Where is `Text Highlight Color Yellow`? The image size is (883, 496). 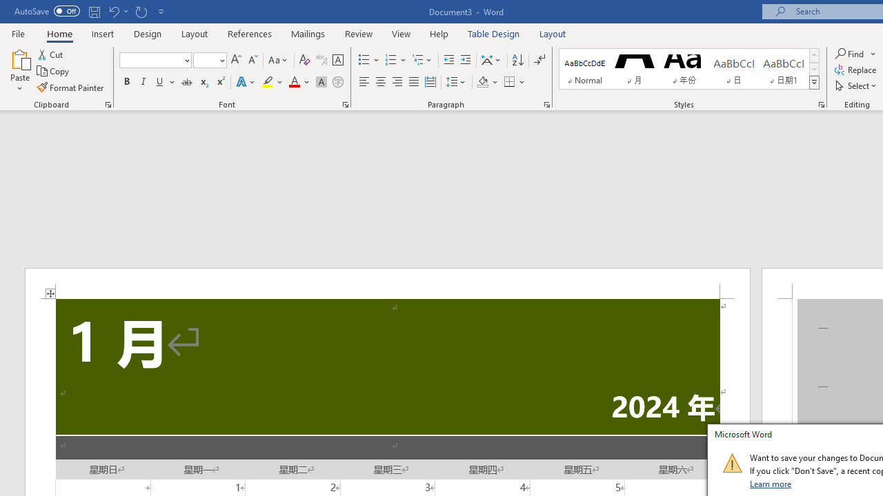 Text Highlight Color Yellow is located at coordinates (268, 83).